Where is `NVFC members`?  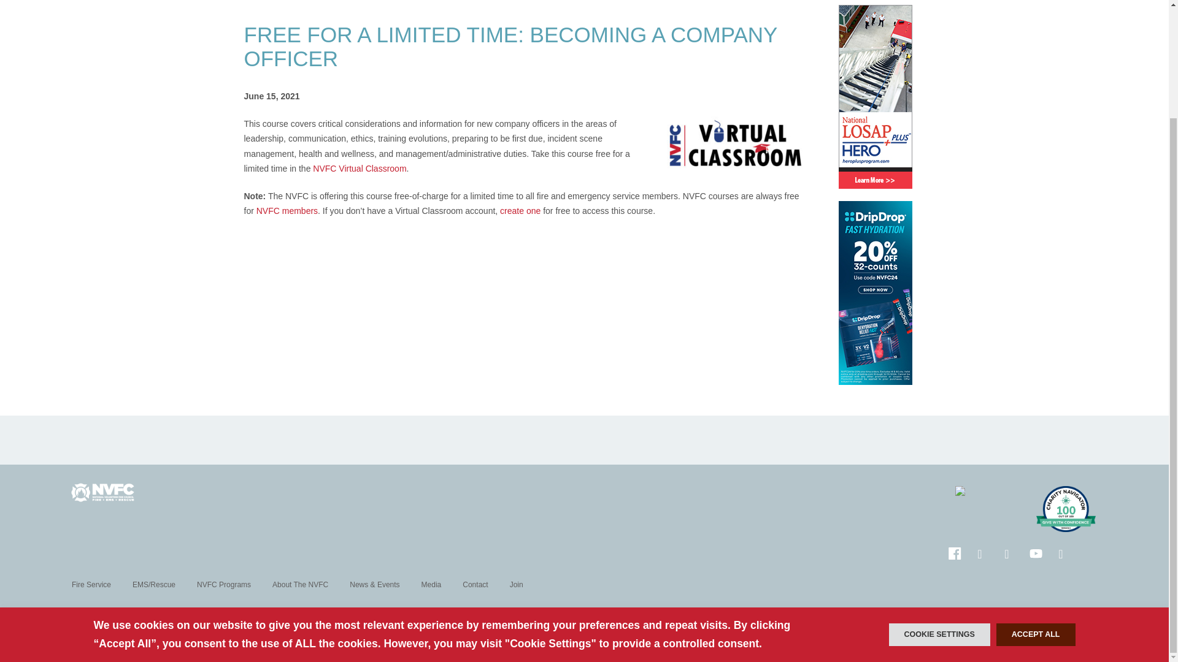
NVFC members is located at coordinates (287, 211).